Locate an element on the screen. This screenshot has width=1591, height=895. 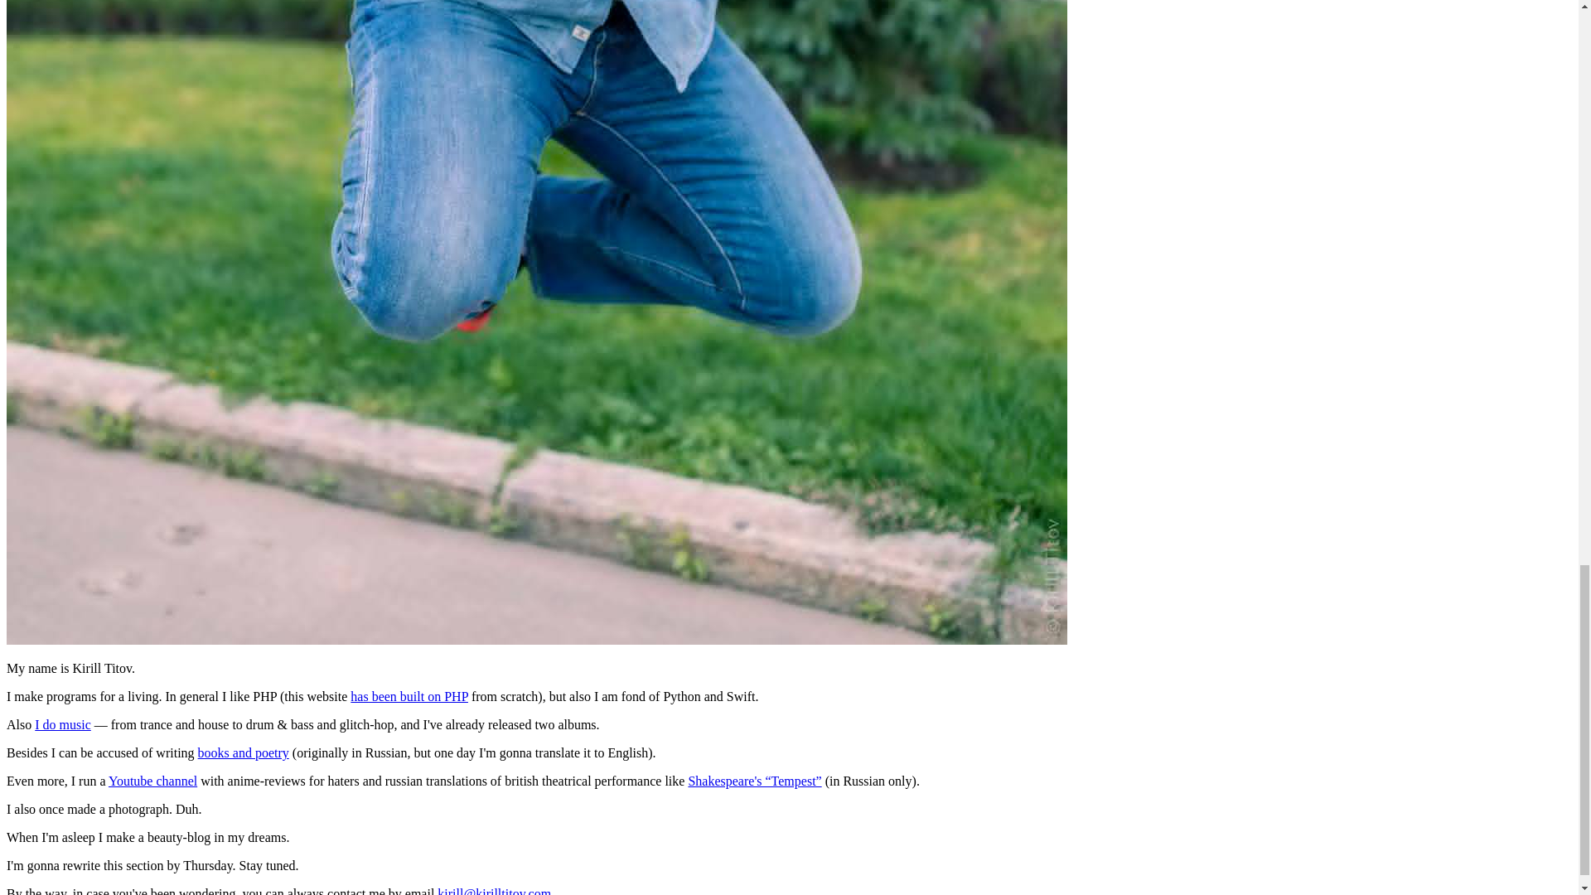
books and poetry is located at coordinates (244, 752).